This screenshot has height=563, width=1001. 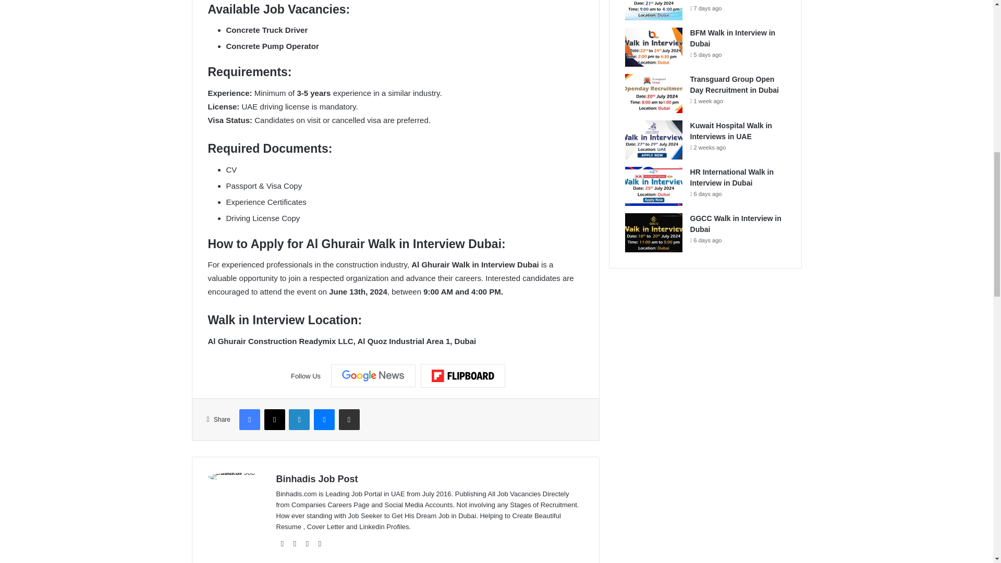 What do you see at coordinates (283, 544) in the screenshot?
I see `Website` at bounding box center [283, 544].